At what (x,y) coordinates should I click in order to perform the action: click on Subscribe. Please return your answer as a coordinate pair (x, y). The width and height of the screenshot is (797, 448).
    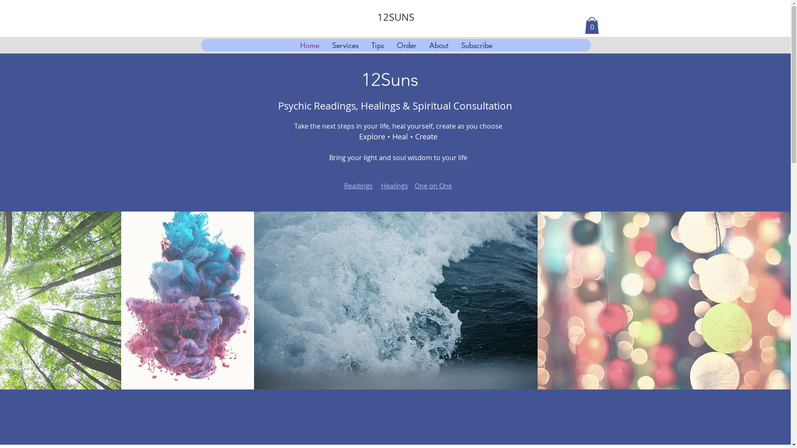
    Looking at the image, I should click on (476, 45).